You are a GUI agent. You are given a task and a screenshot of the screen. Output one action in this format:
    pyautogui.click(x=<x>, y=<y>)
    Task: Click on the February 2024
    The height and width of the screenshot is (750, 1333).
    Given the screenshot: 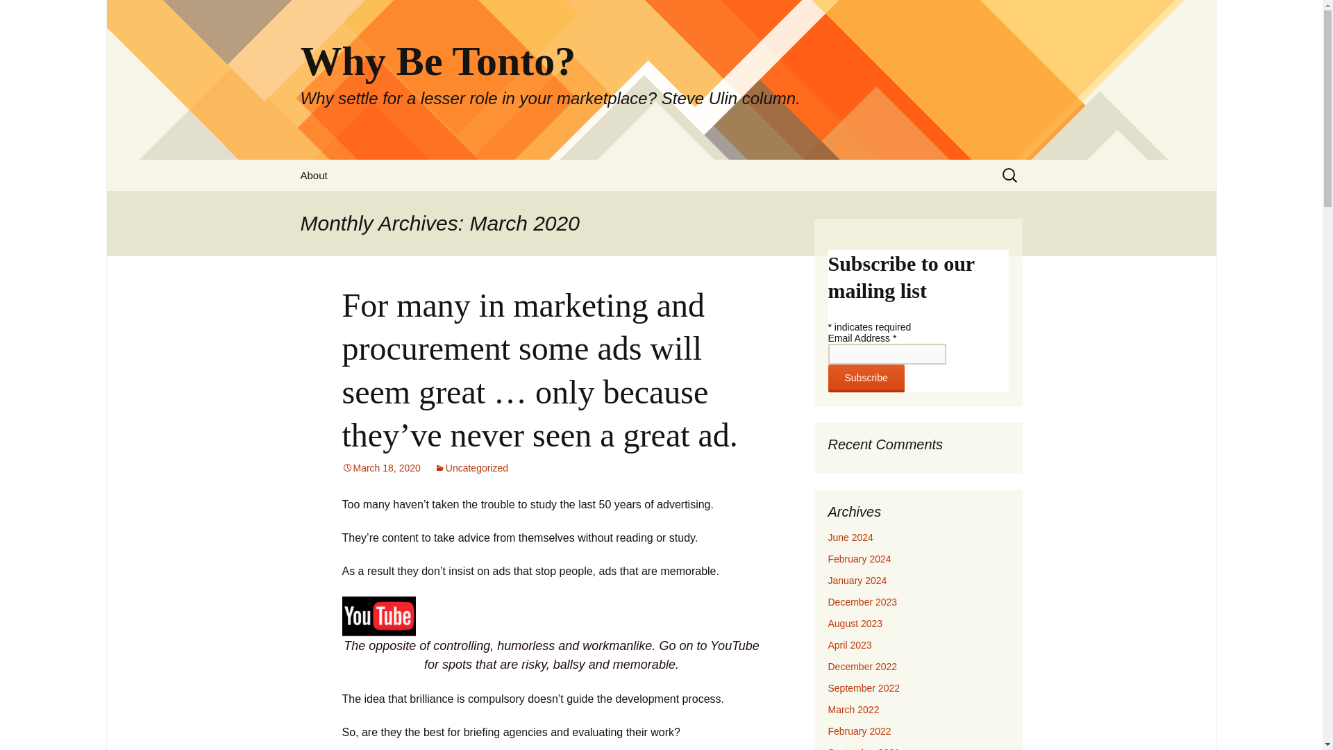 What is the action you would take?
    pyautogui.click(x=859, y=559)
    